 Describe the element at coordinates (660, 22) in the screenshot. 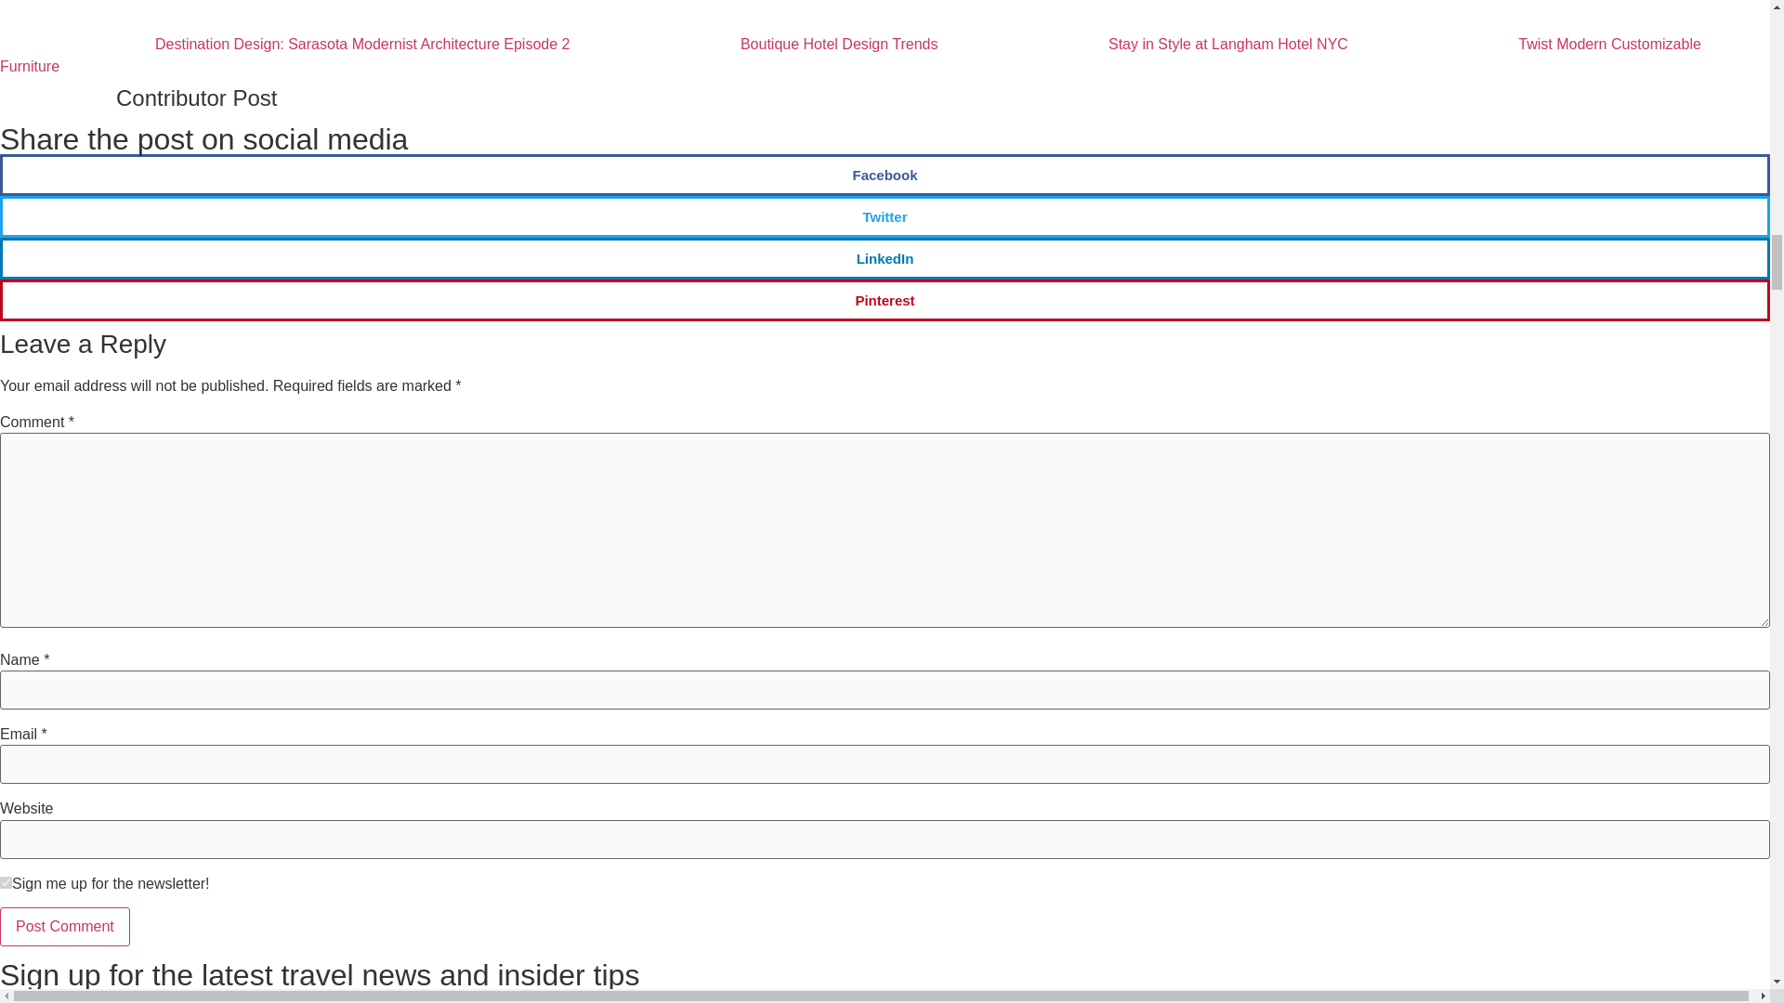

I see `Boutique Hotel Design Trends` at that location.